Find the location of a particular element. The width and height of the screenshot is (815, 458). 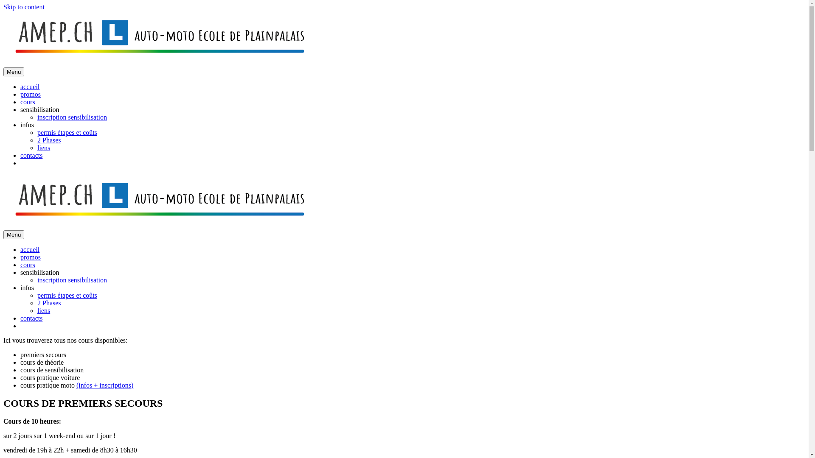

inscription sensibilisation is located at coordinates (72, 280).